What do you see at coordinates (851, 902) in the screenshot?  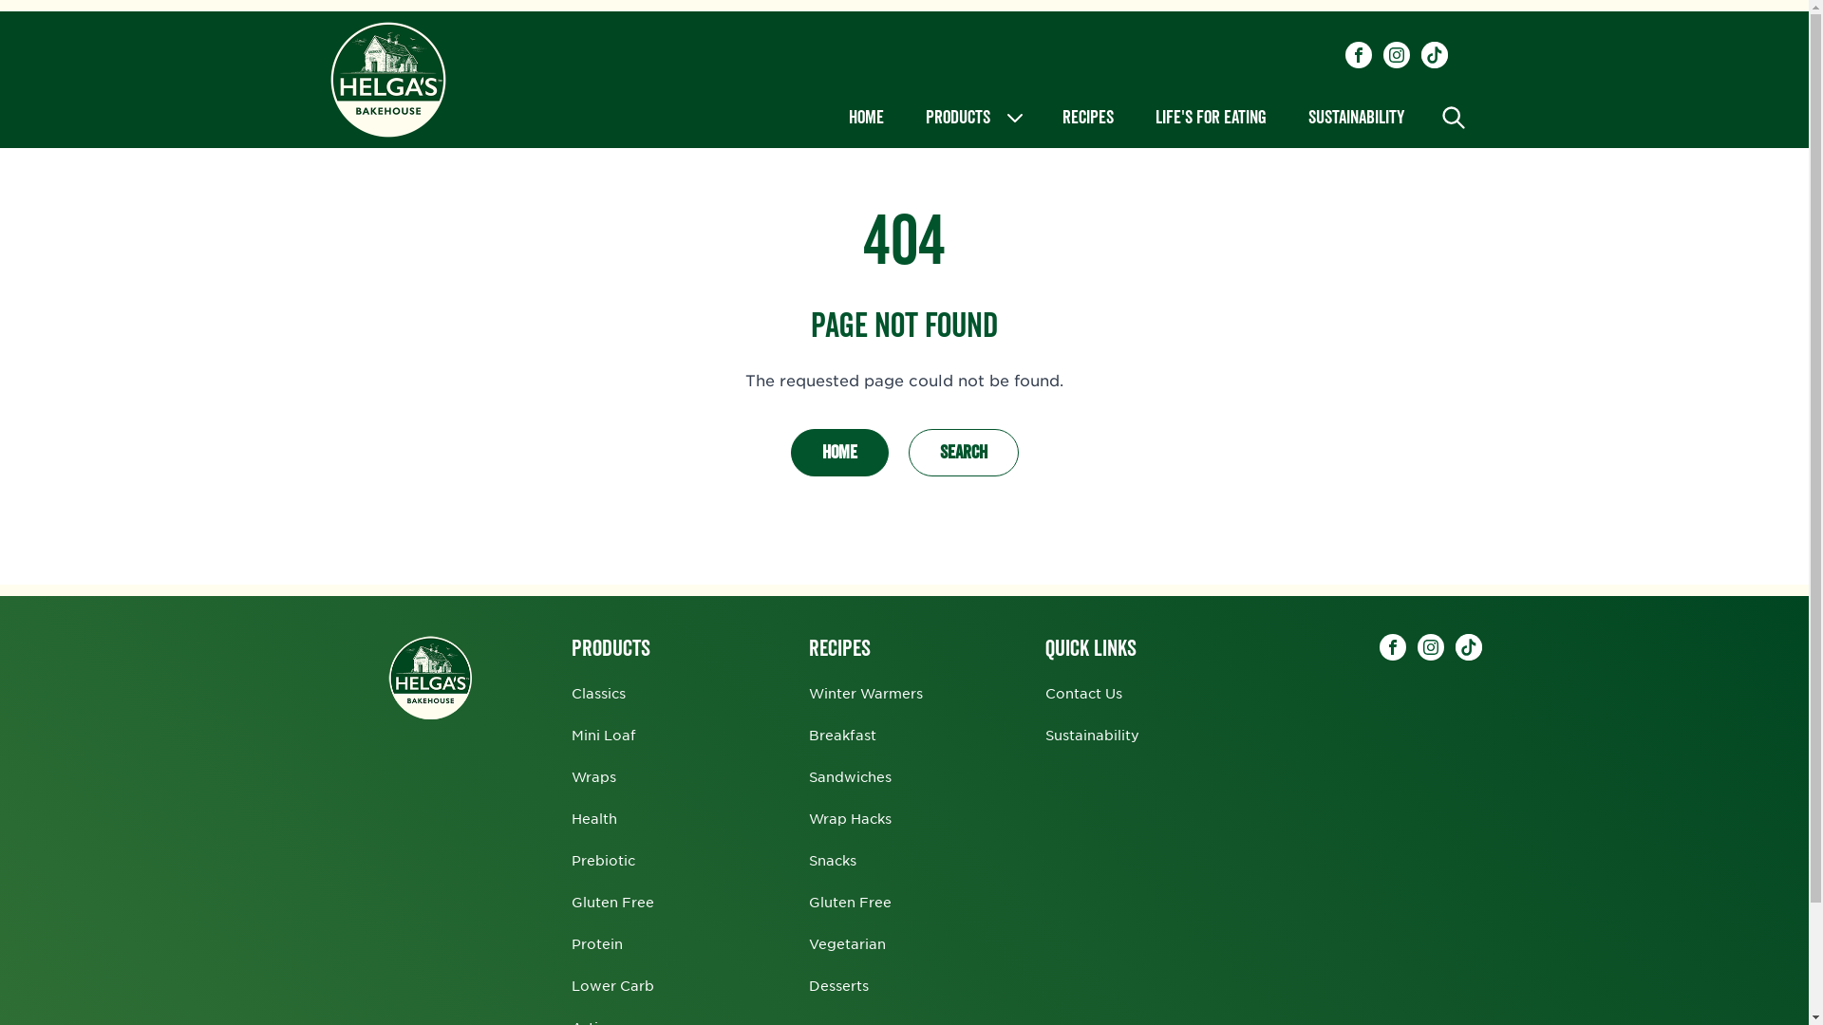 I see `Gluten Free` at bounding box center [851, 902].